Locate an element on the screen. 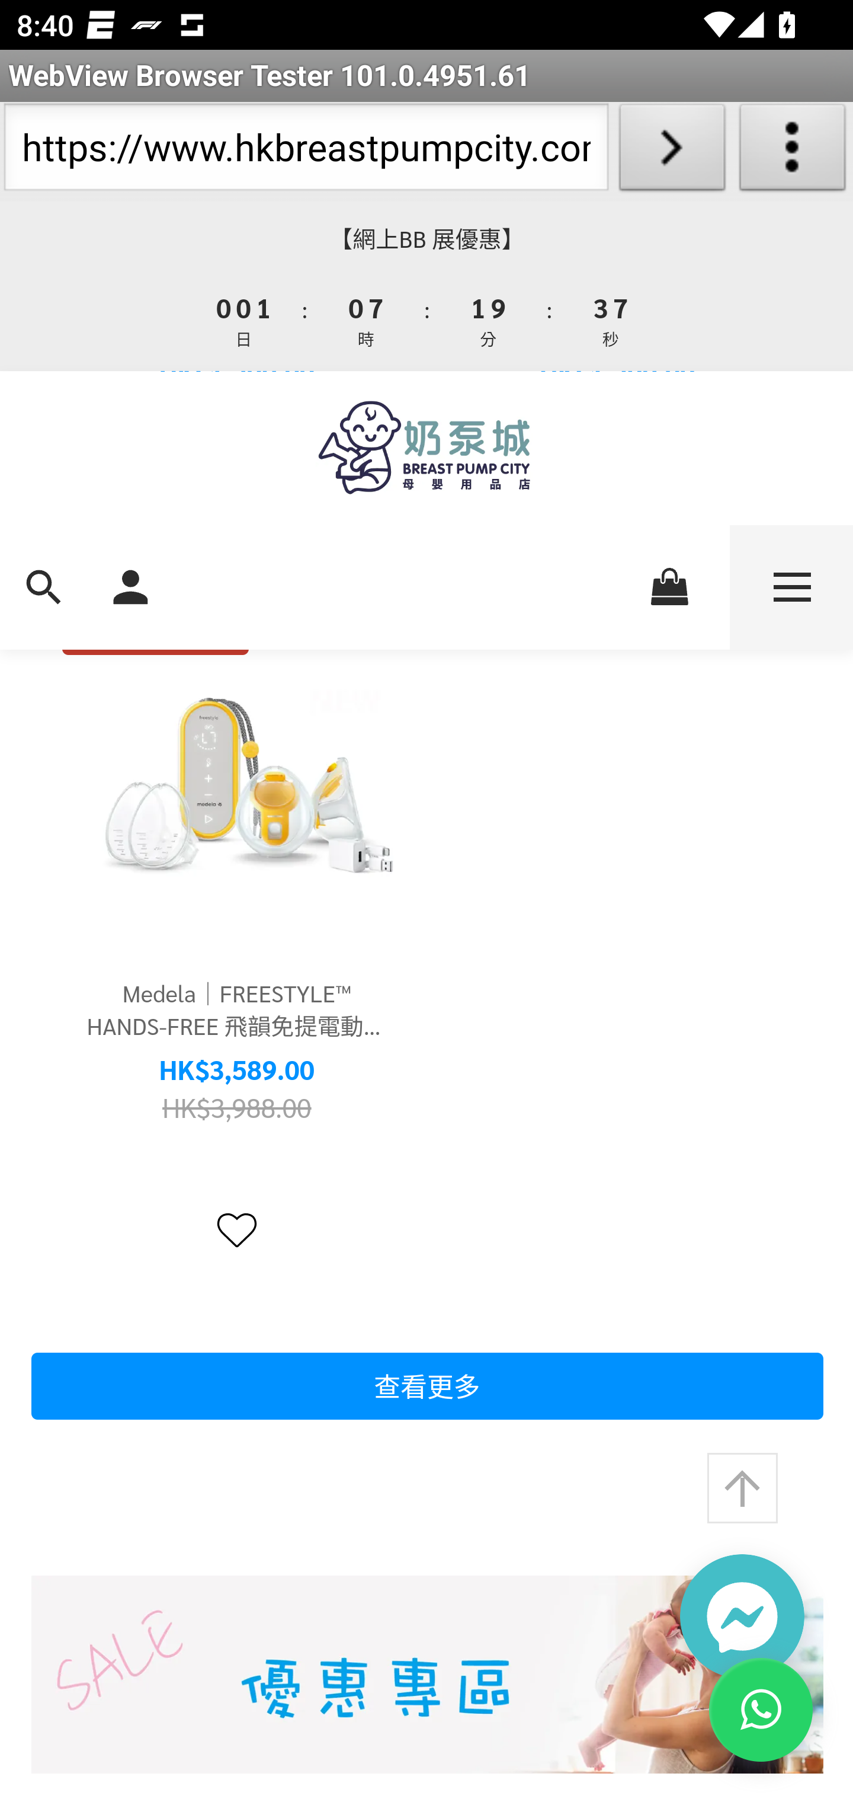 This screenshot has width=853, height=1802. About WebView is located at coordinates (793, 152).